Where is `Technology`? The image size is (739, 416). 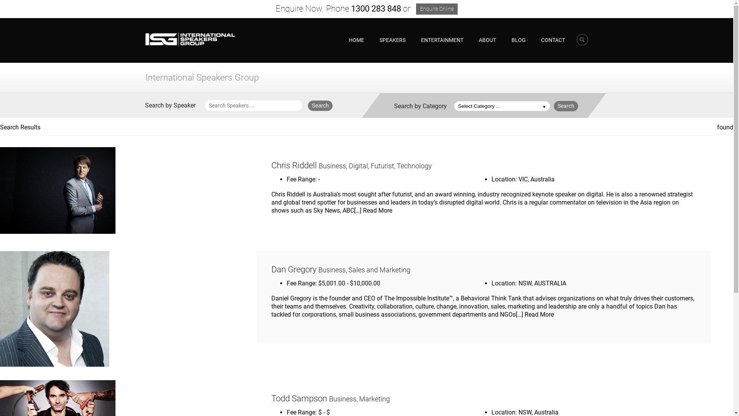 Technology is located at coordinates (414, 166).